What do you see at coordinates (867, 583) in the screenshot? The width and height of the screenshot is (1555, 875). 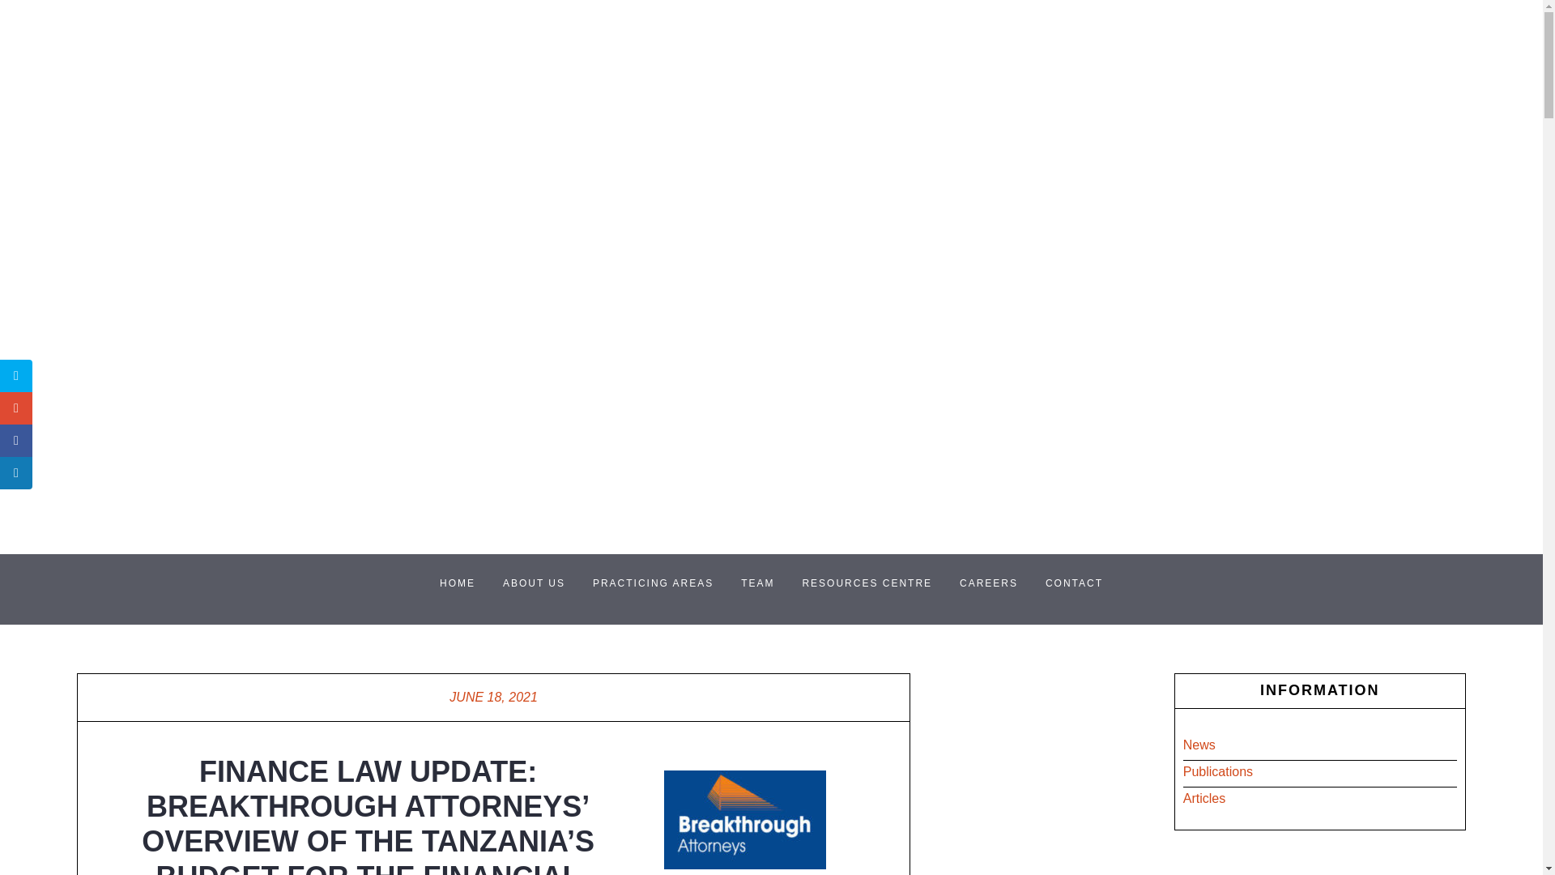 I see `RESOURCES CENTRE` at bounding box center [867, 583].